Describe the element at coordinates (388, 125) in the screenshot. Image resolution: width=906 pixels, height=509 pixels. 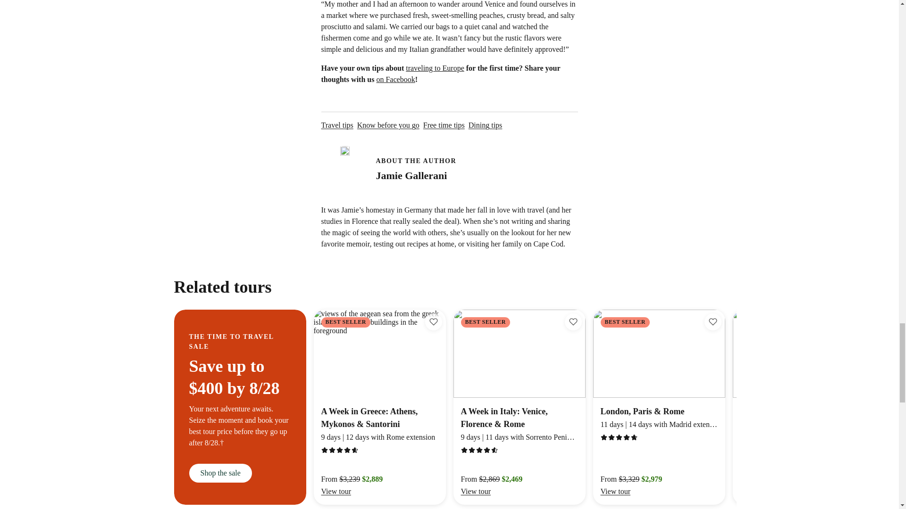
I see `Know before you go` at that location.